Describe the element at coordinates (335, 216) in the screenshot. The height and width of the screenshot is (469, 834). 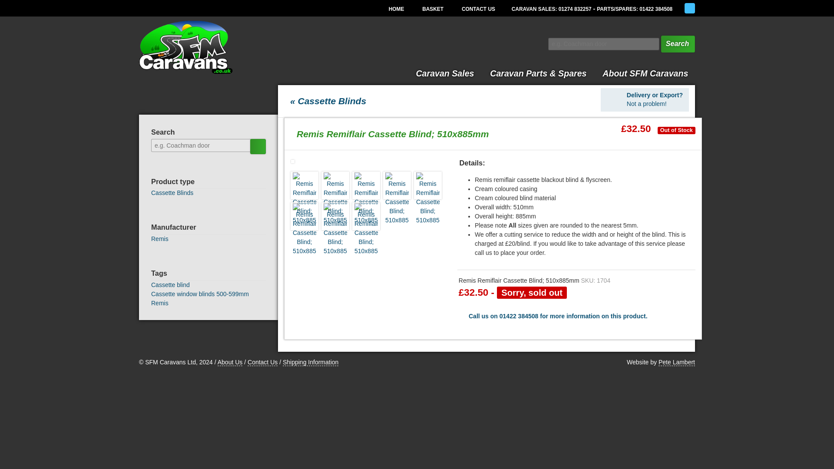
I see `Remis Remiflair Cassette Blind; 510x885mm` at that location.